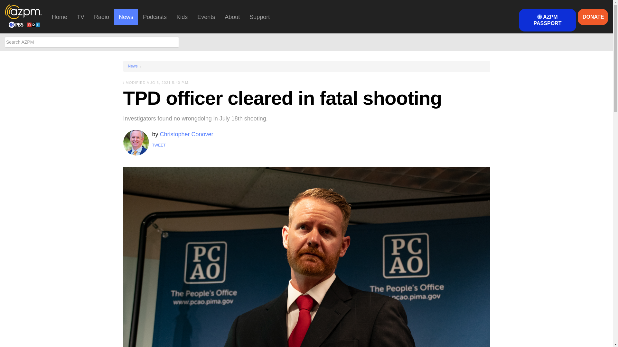 This screenshot has height=347, width=618. Describe the element at coordinates (59, 17) in the screenshot. I see `Home` at that location.